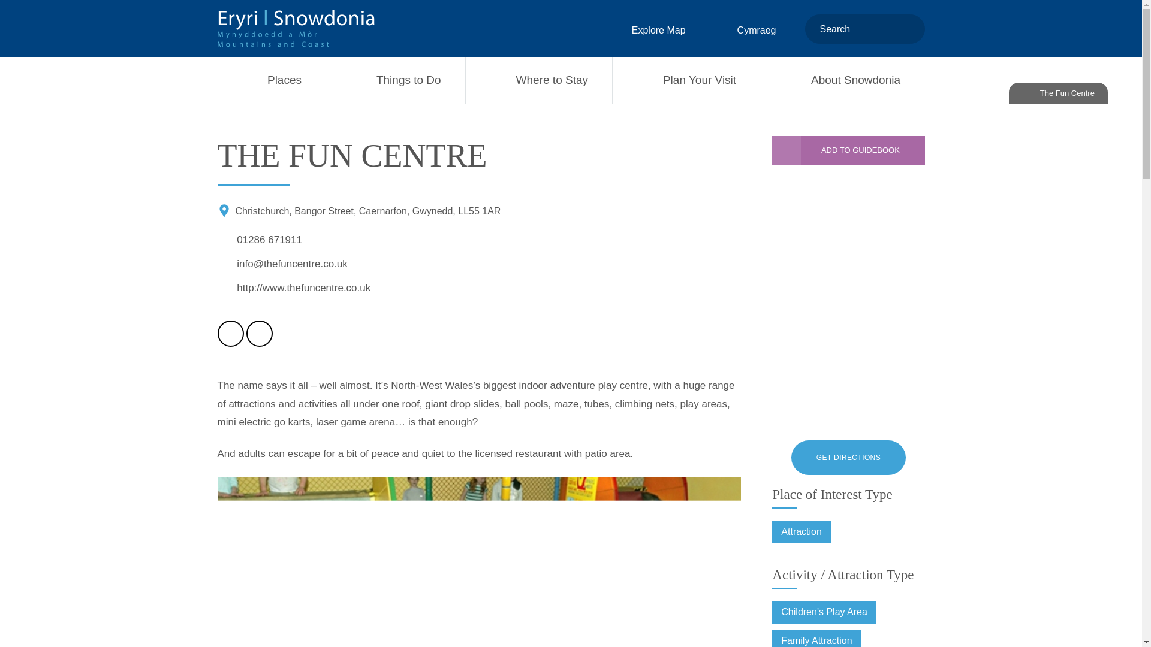  What do you see at coordinates (539, 80) in the screenshot?
I see `Where to Stay` at bounding box center [539, 80].